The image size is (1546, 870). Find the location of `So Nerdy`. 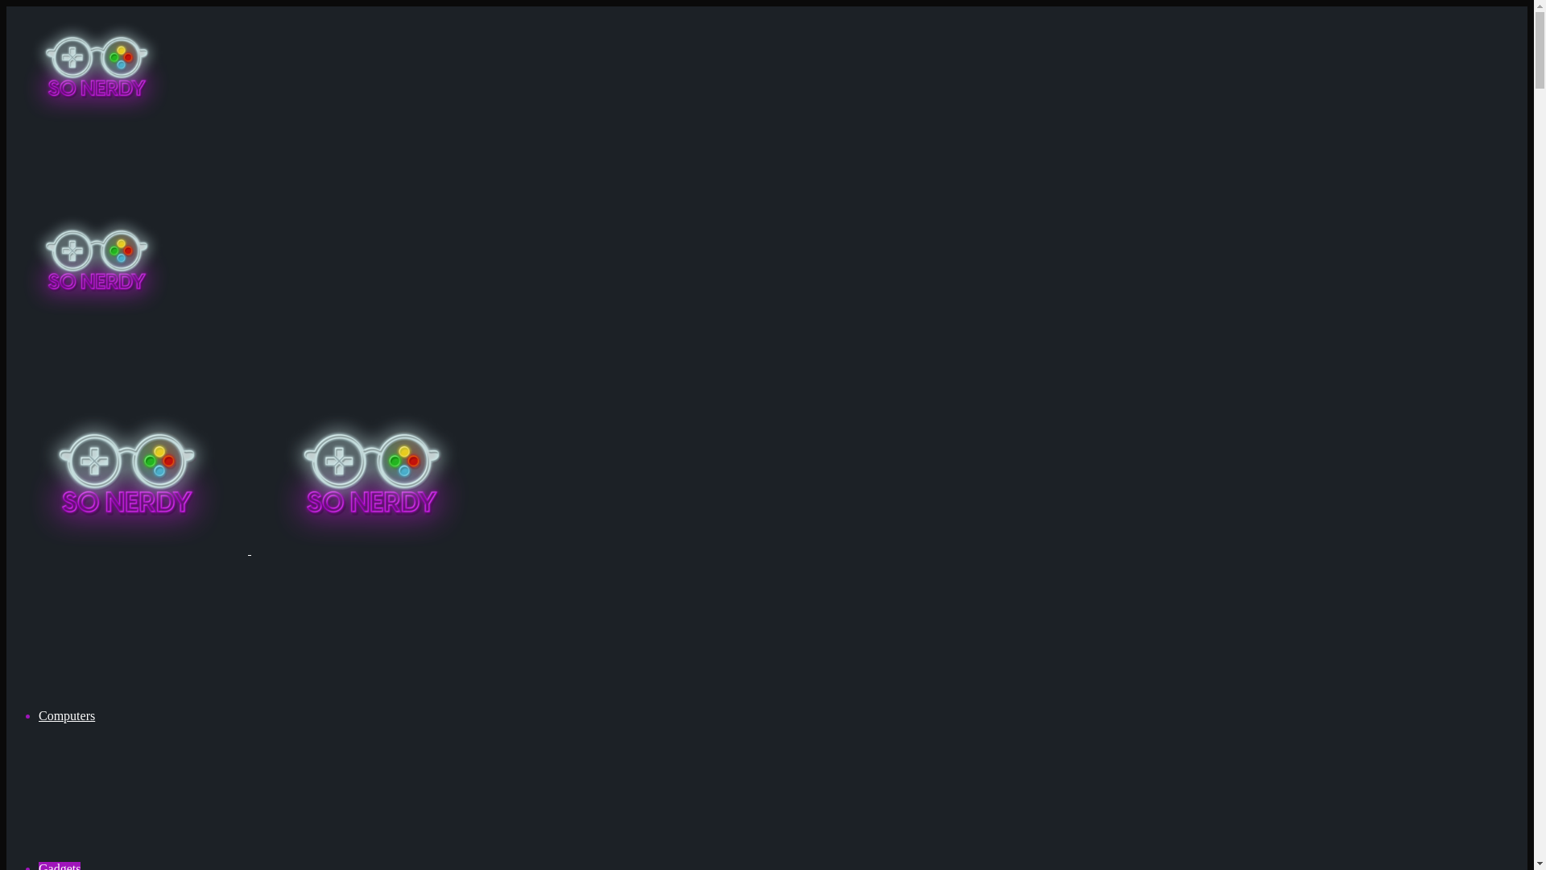

So Nerdy is located at coordinates (250, 549).